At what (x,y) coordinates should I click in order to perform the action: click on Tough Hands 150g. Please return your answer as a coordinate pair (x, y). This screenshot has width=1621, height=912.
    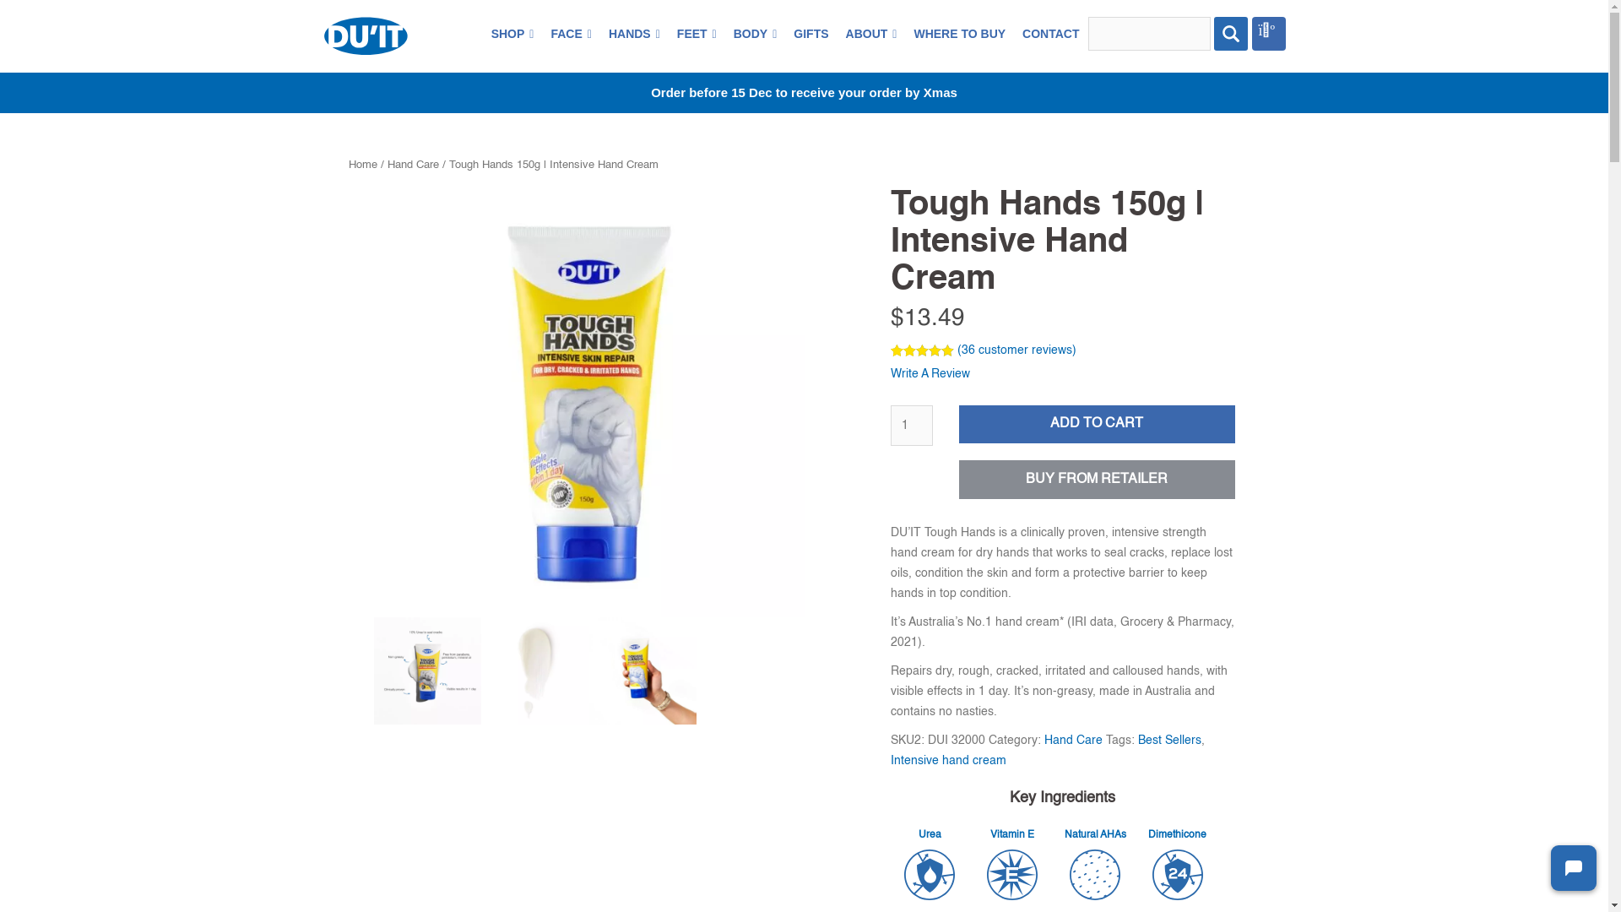
    Looking at the image, I should click on (588, 402).